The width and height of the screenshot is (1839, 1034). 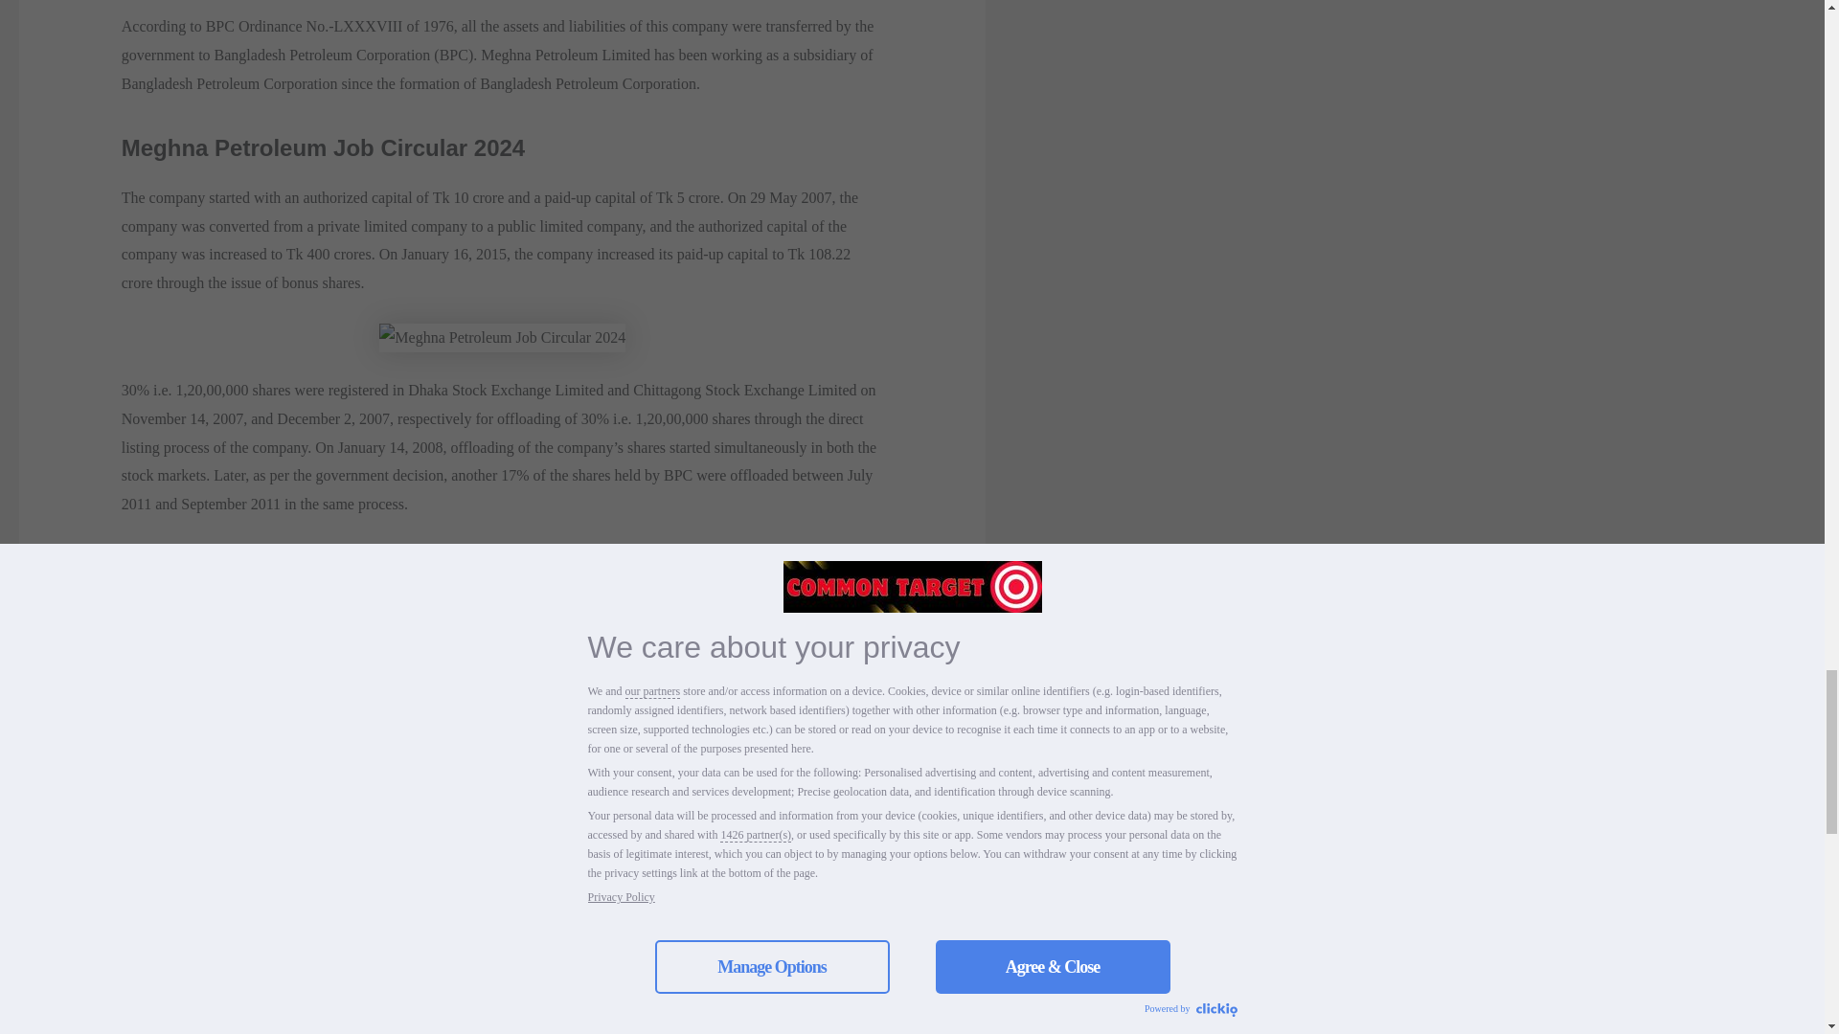 I want to click on Eastern Refinery Job Circular 2024, so click(x=646, y=961).